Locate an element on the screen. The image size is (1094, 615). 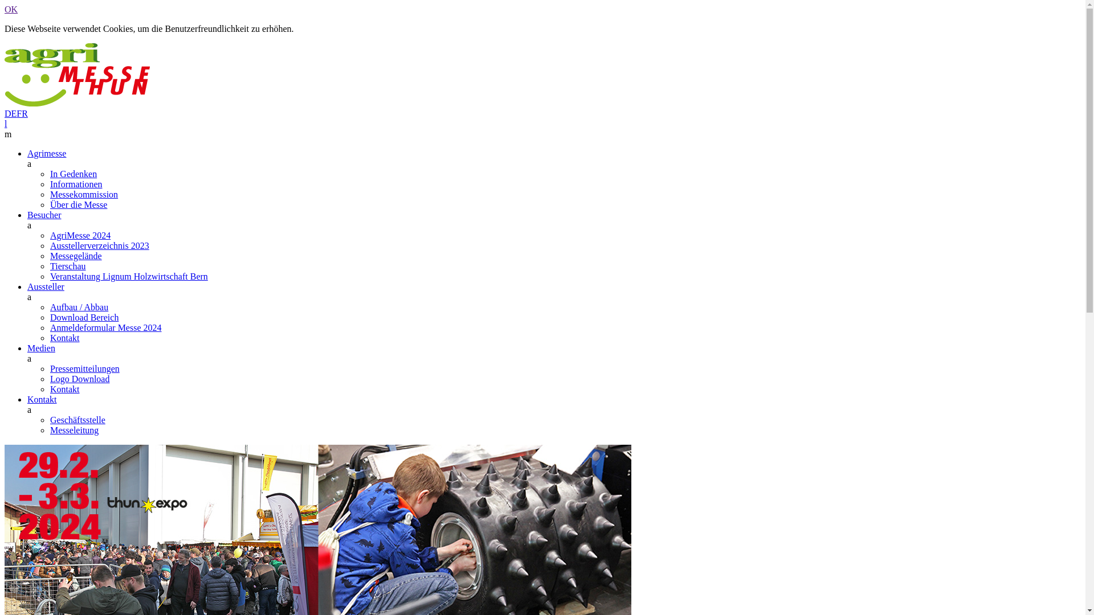
DE is located at coordinates (10, 114).